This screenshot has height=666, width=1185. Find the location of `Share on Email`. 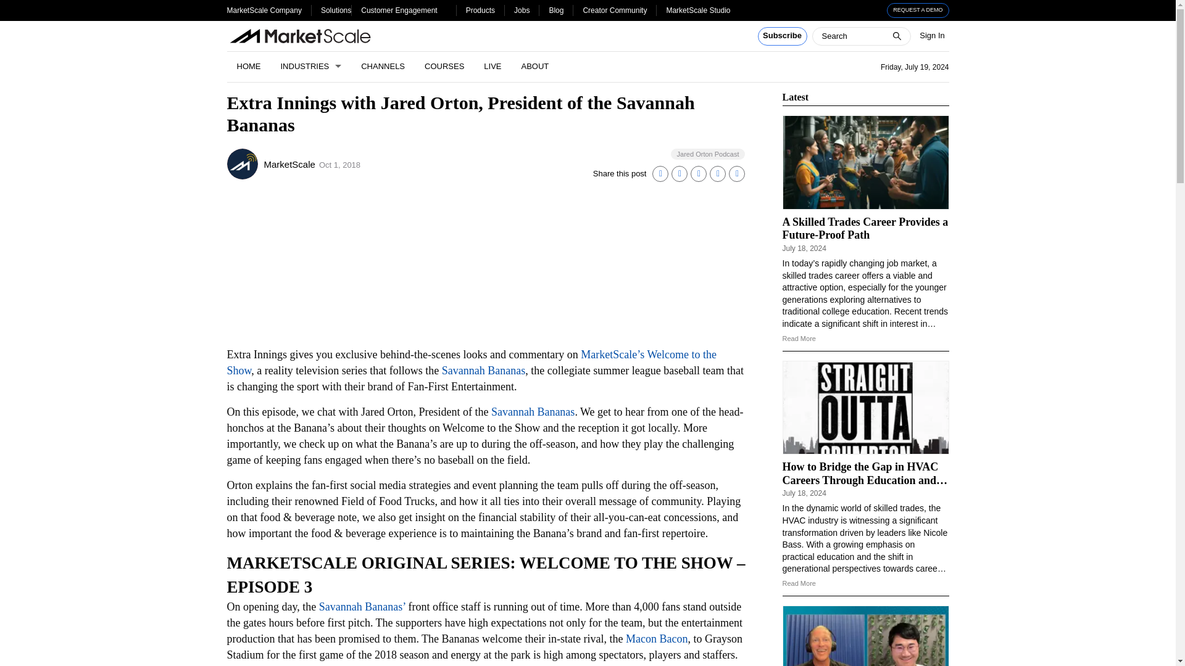

Share on Email is located at coordinates (717, 173).